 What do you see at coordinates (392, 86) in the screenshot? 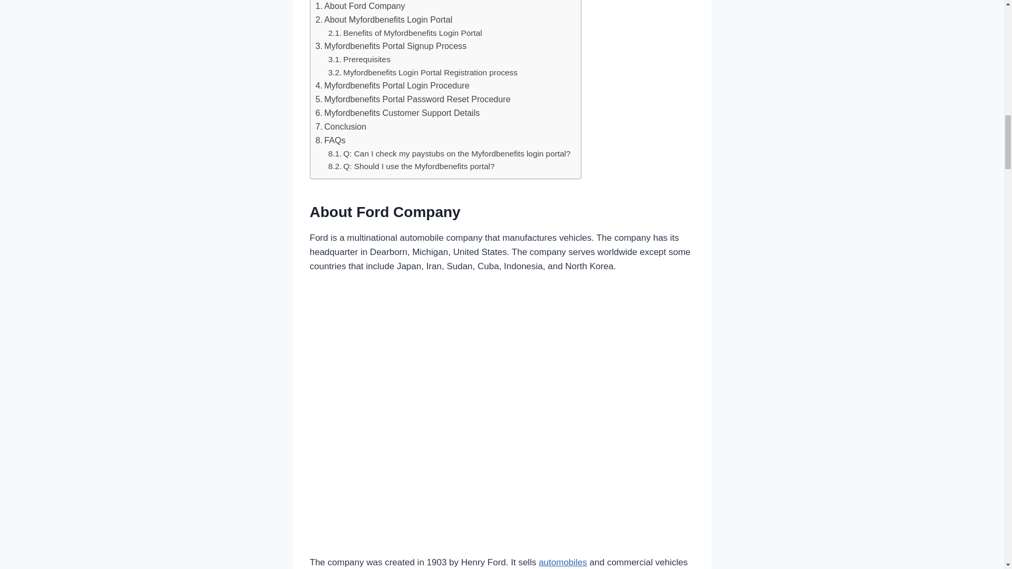
I see `Myfordbenefits Portal Login Procedure` at bounding box center [392, 86].